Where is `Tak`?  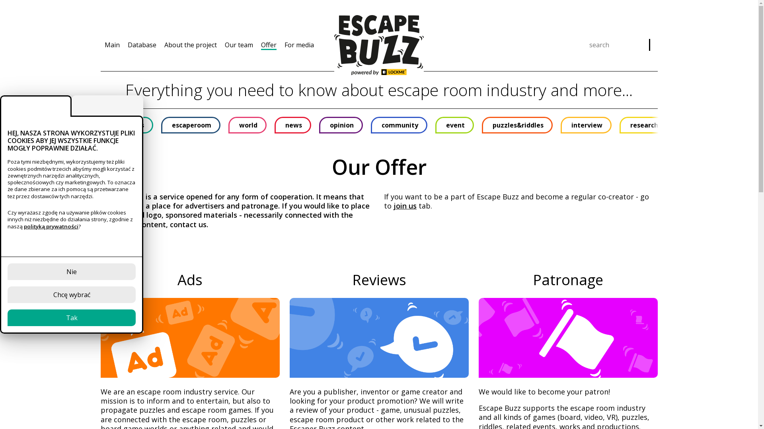
Tak is located at coordinates (72, 318).